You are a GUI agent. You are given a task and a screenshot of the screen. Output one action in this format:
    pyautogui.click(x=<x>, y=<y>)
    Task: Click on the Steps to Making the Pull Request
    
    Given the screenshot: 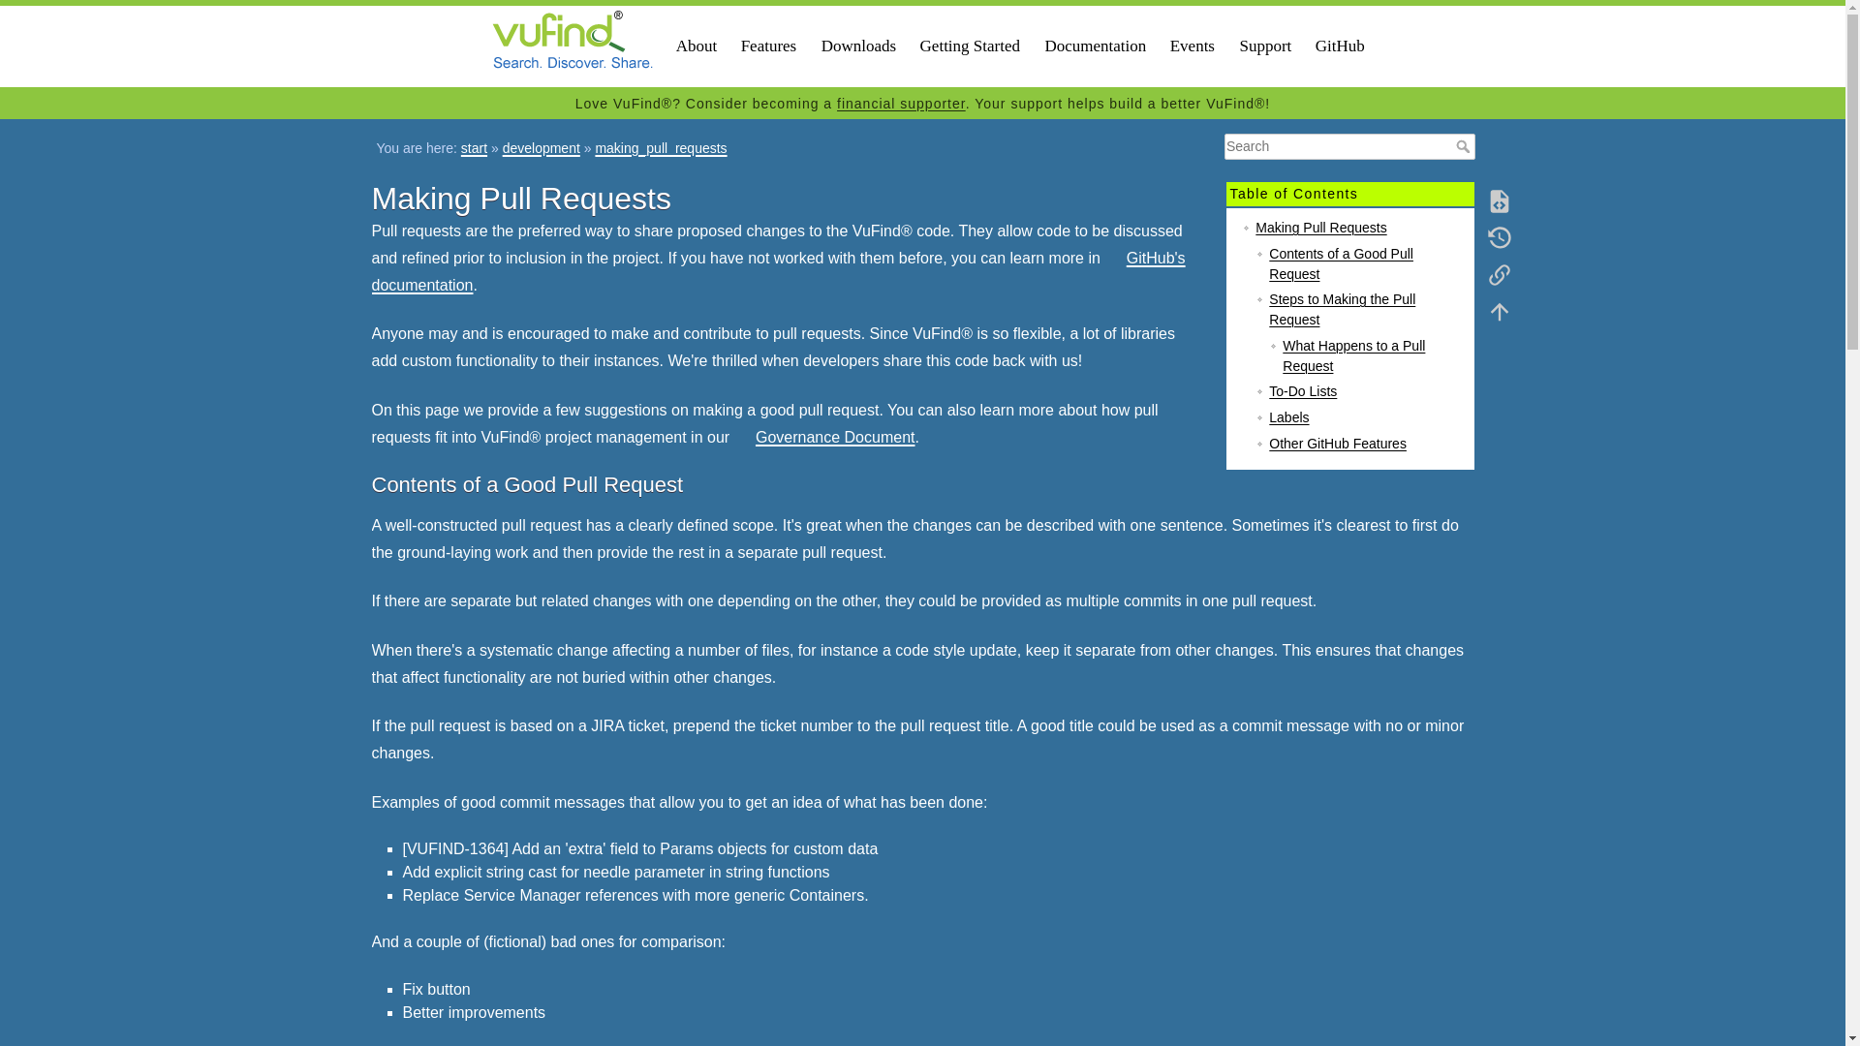 What is the action you would take?
    pyautogui.click(x=1342, y=310)
    